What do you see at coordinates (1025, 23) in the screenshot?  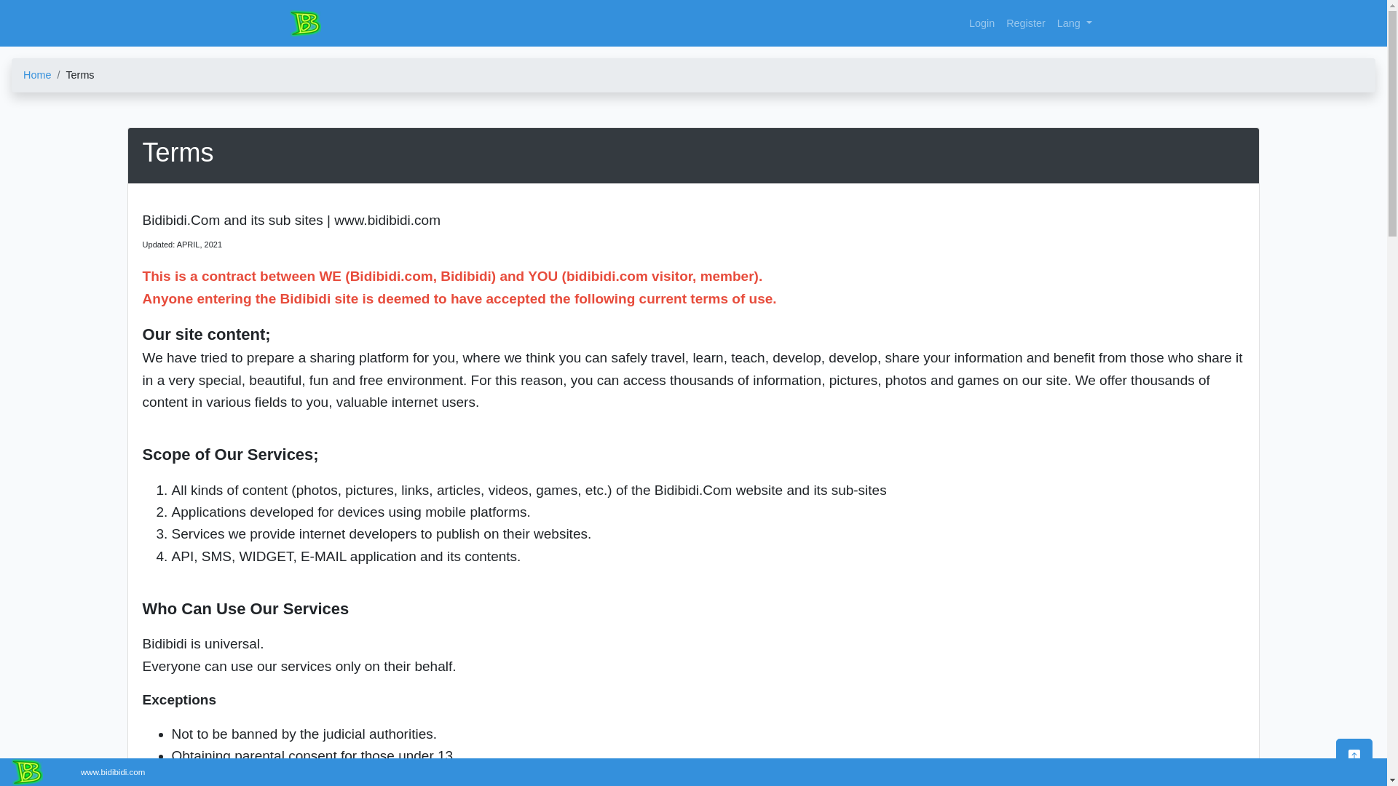 I see `Register` at bounding box center [1025, 23].